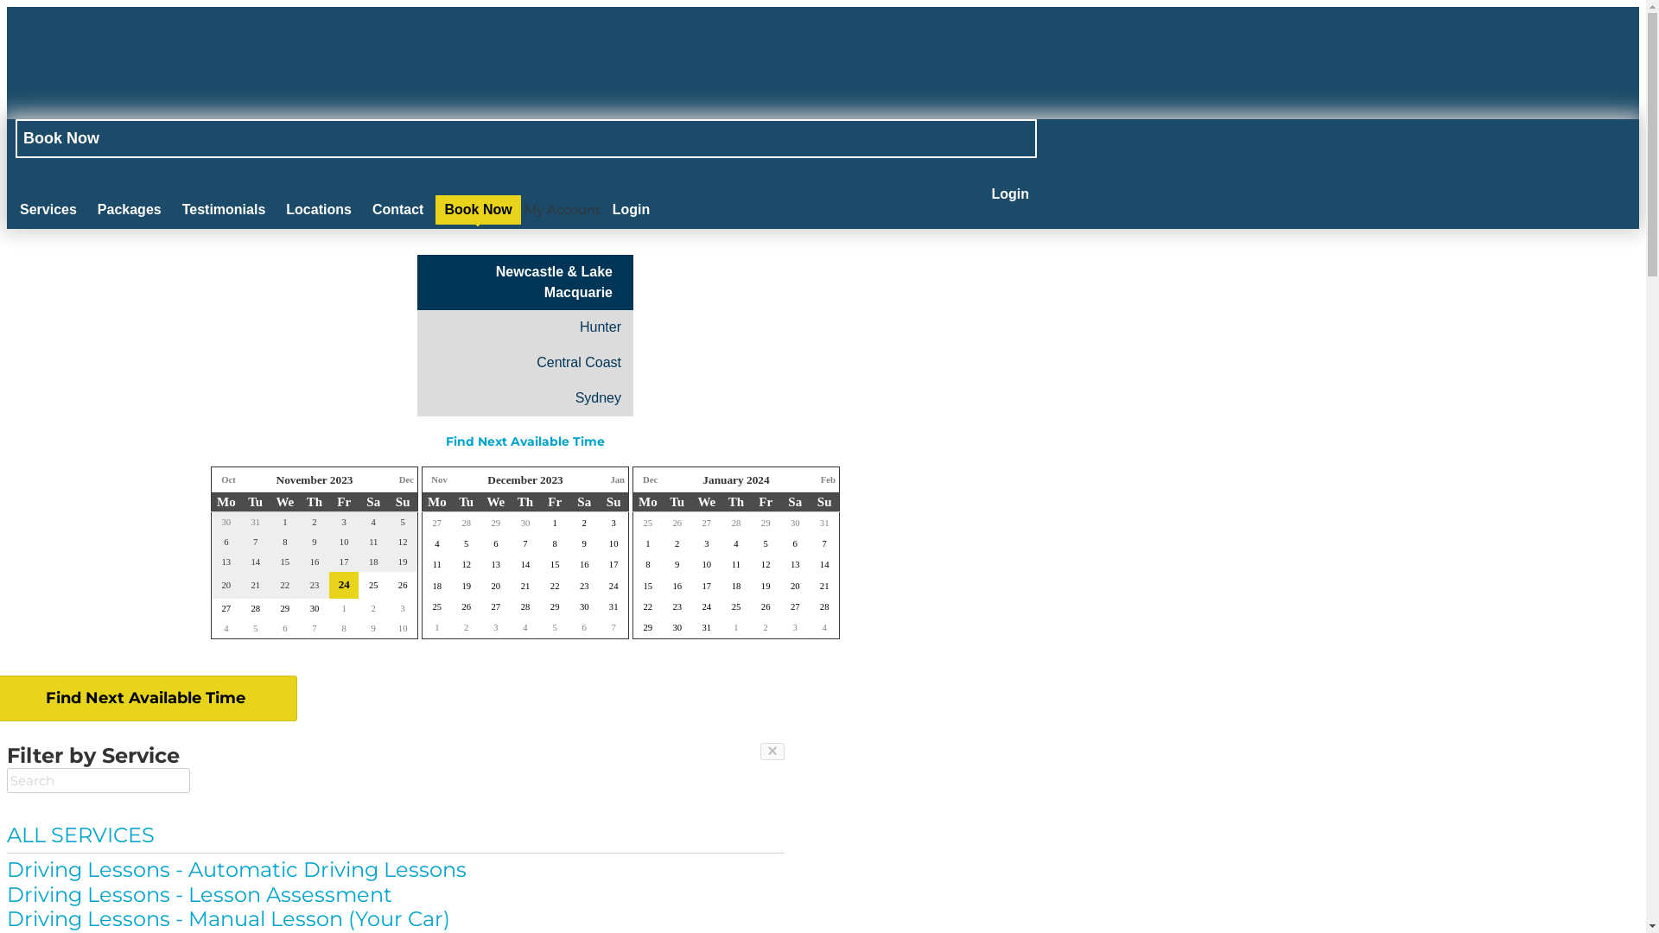 This screenshot has width=1659, height=933. I want to click on 3, so click(403, 608).